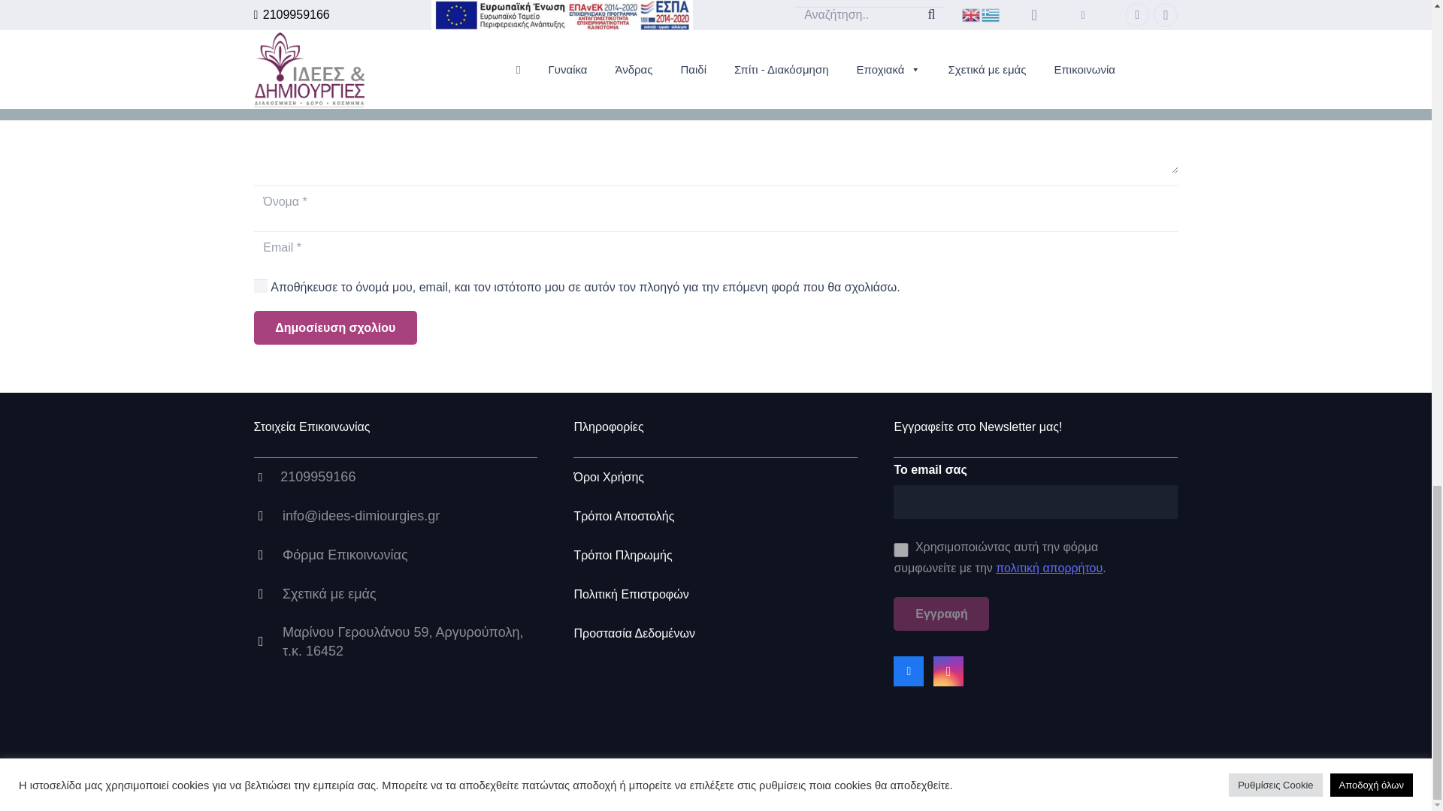 The image size is (1443, 811). Describe the element at coordinates (948, 671) in the screenshot. I see `Instagram` at that location.